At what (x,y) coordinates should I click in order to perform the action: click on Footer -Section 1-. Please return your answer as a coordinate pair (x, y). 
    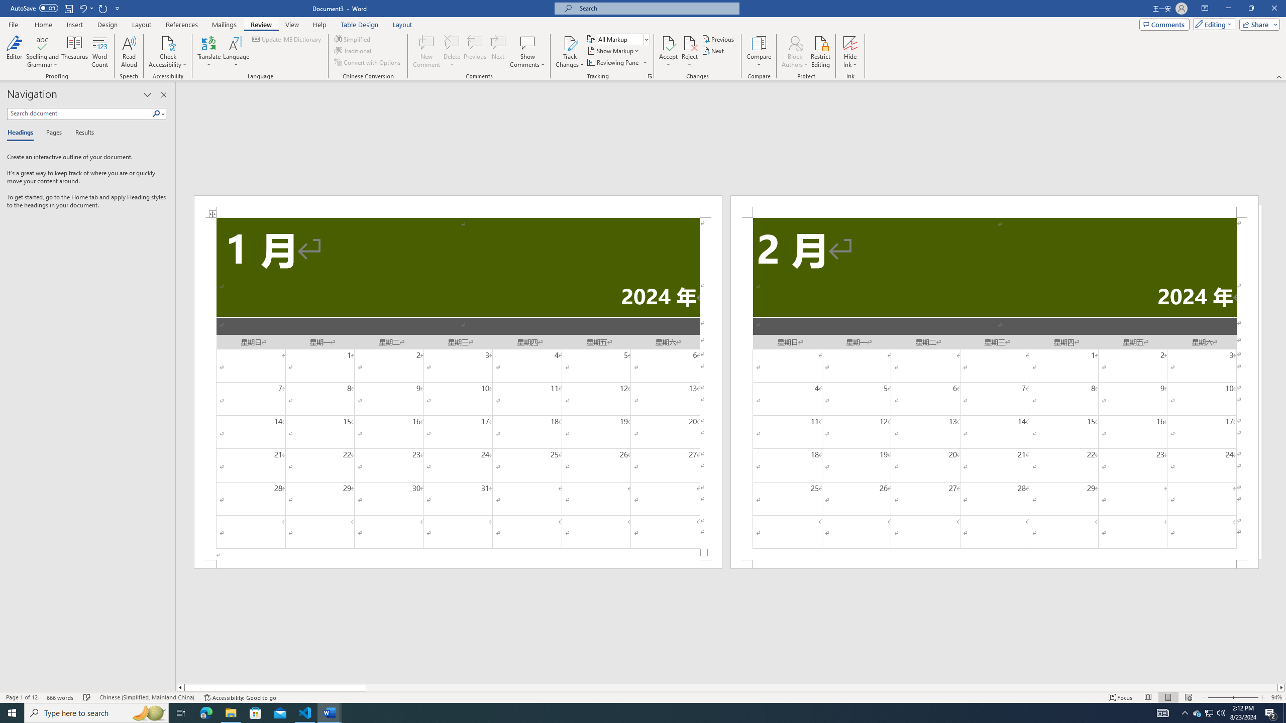
    Looking at the image, I should click on (458, 564).